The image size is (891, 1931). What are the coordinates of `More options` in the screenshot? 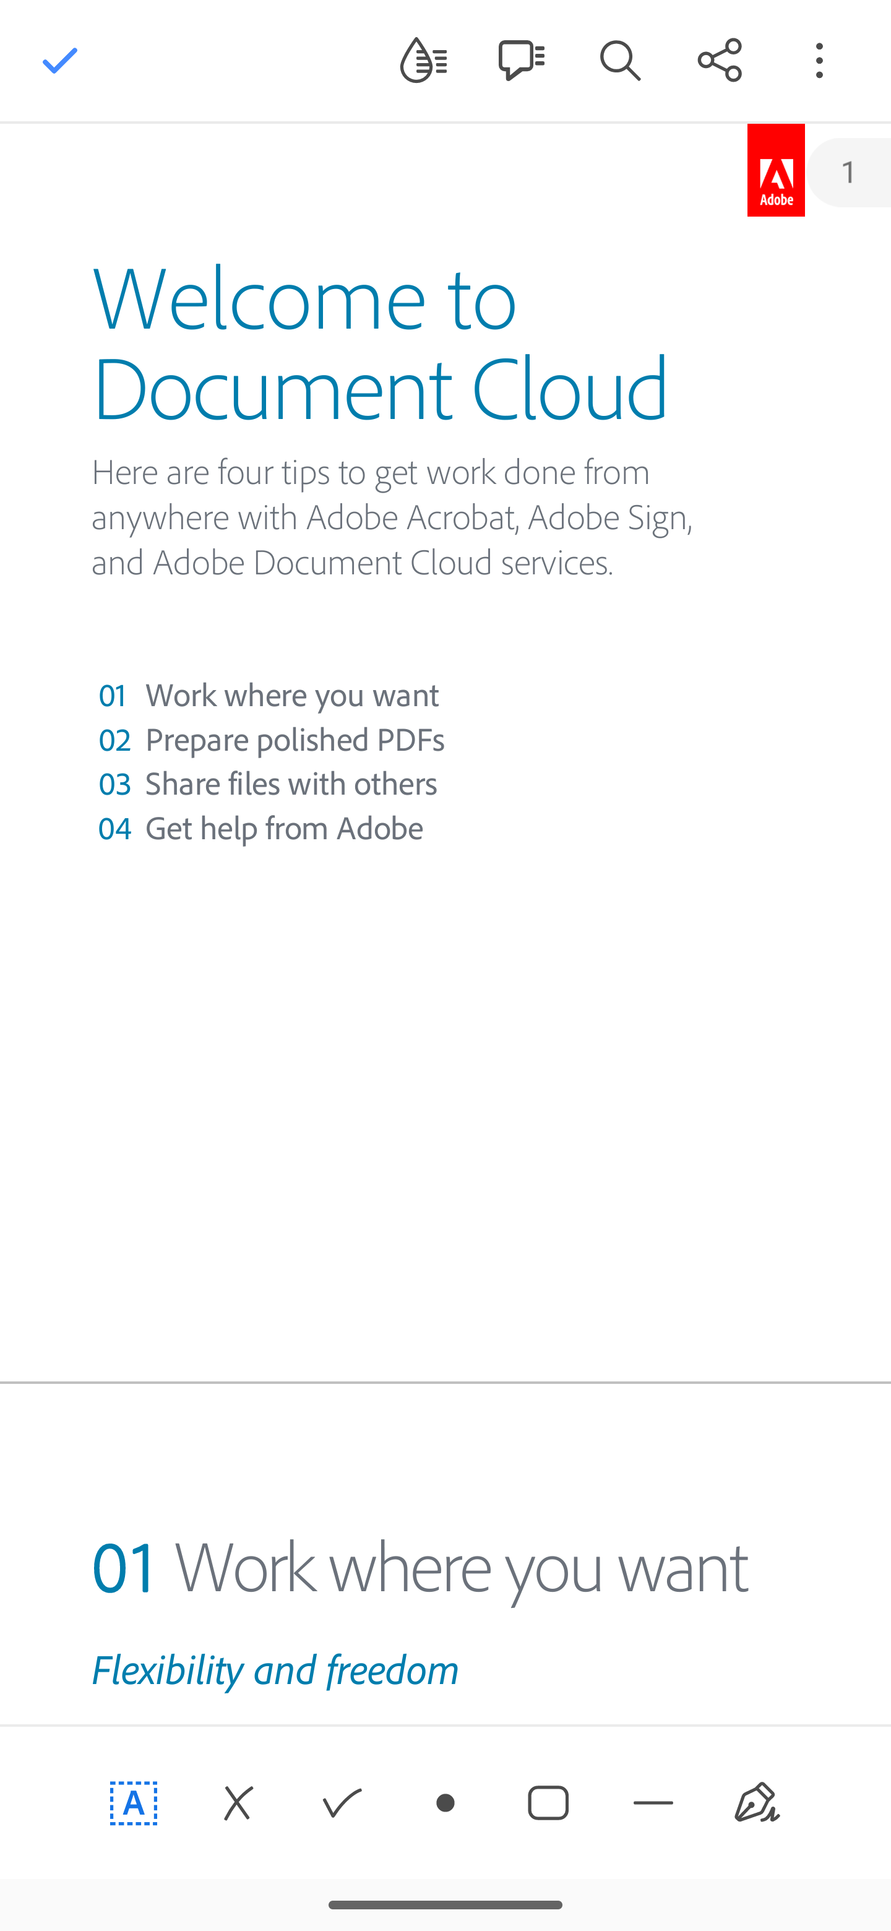 It's located at (819, 59).